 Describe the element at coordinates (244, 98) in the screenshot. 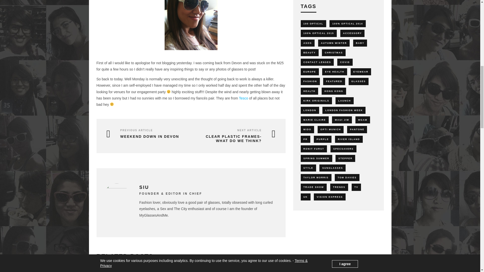

I see `Tesco` at that location.